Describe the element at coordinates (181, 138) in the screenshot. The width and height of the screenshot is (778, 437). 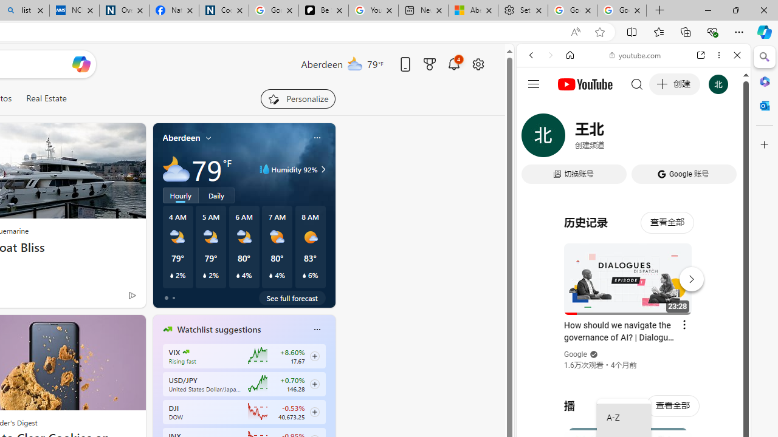
I see `Aberdeen` at that location.